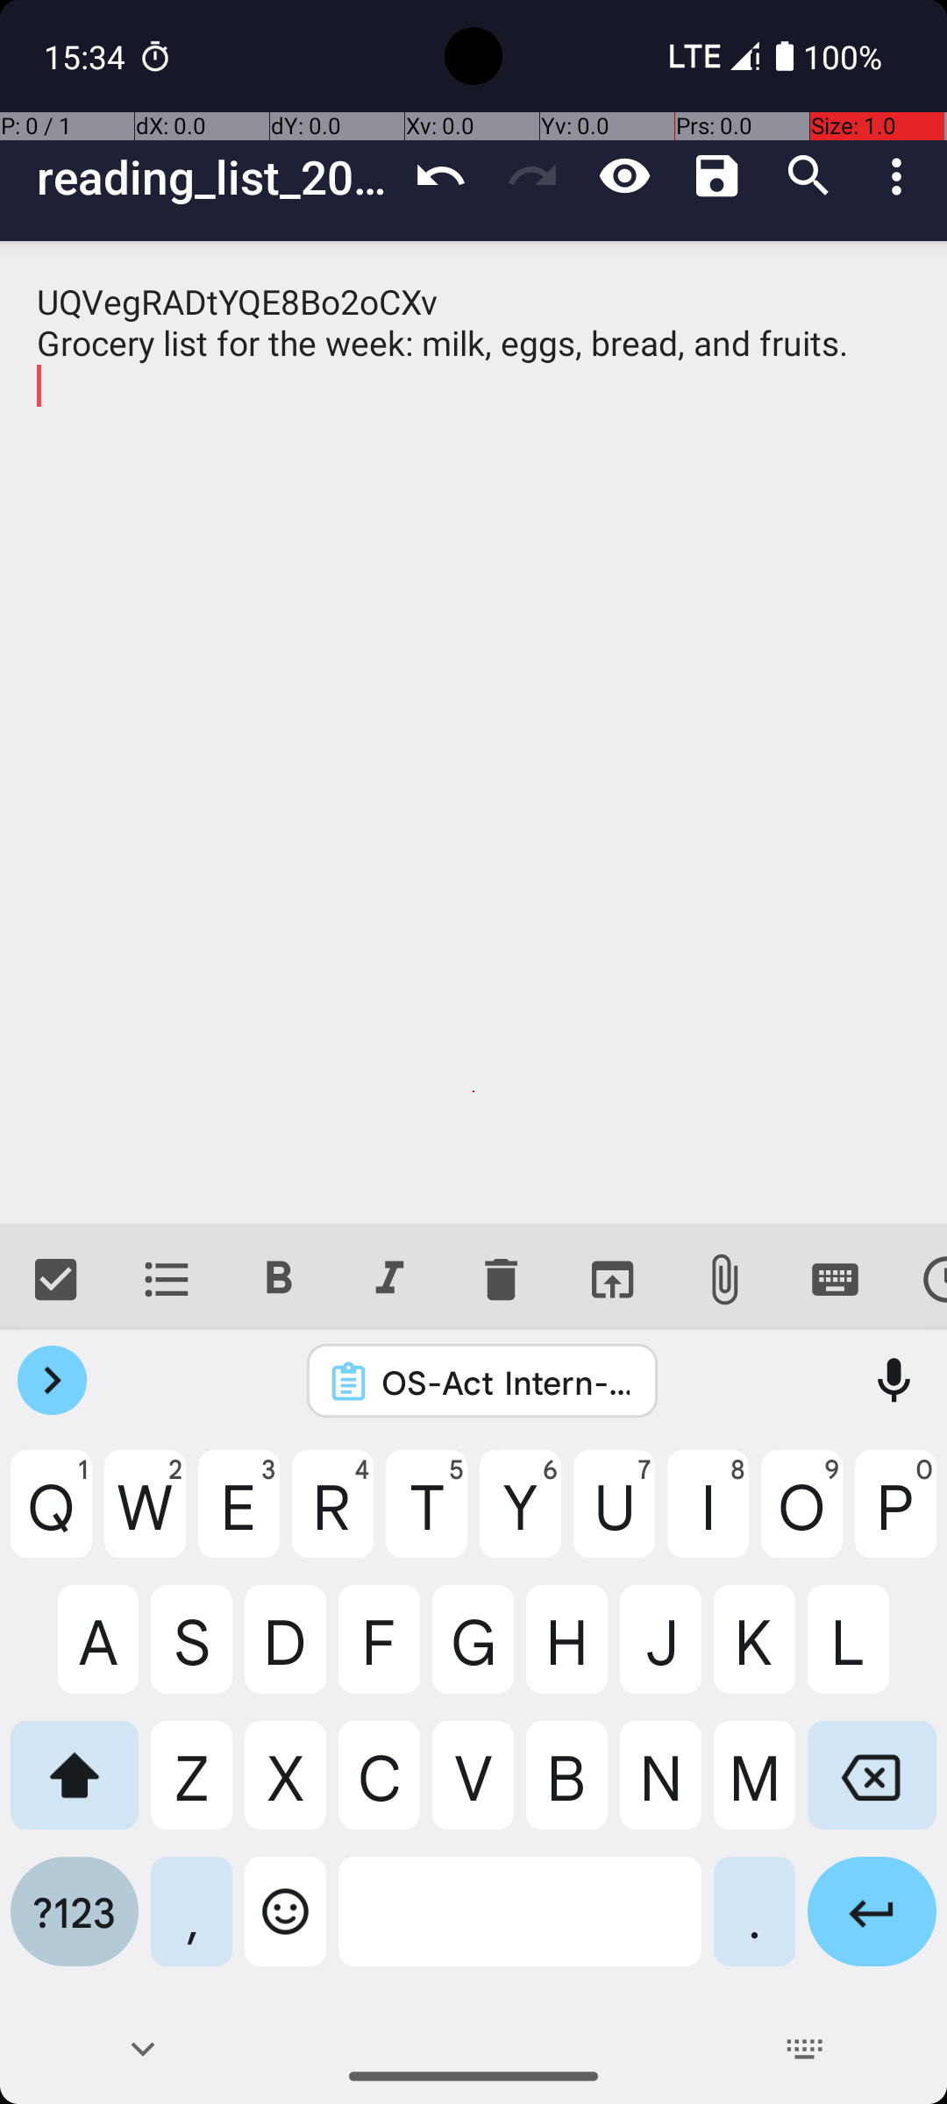 The width and height of the screenshot is (947, 2104). I want to click on OS-Act	Intern-VL2-4B	✅	240913-3 (240906-2的from base对照组) OS-Act	Intern-VL2-4B	✅	240913-4 OS-Act	Intern-VL2-4B	✅	240914-1, so click(505, 1382).